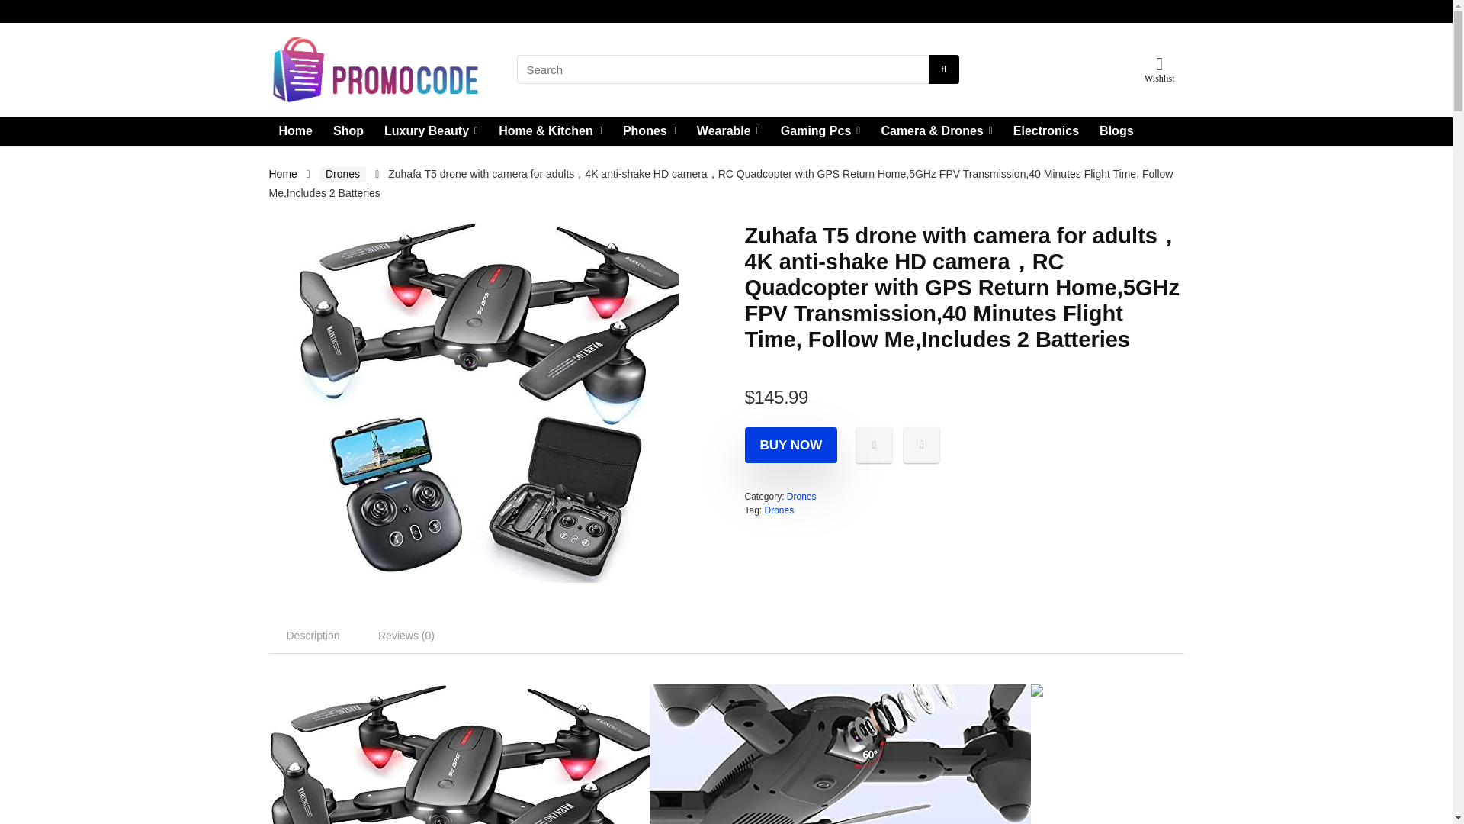 This screenshot has height=824, width=1464. Describe the element at coordinates (431, 132) in the screenshot. I see `Luxury Beauty` at that location.